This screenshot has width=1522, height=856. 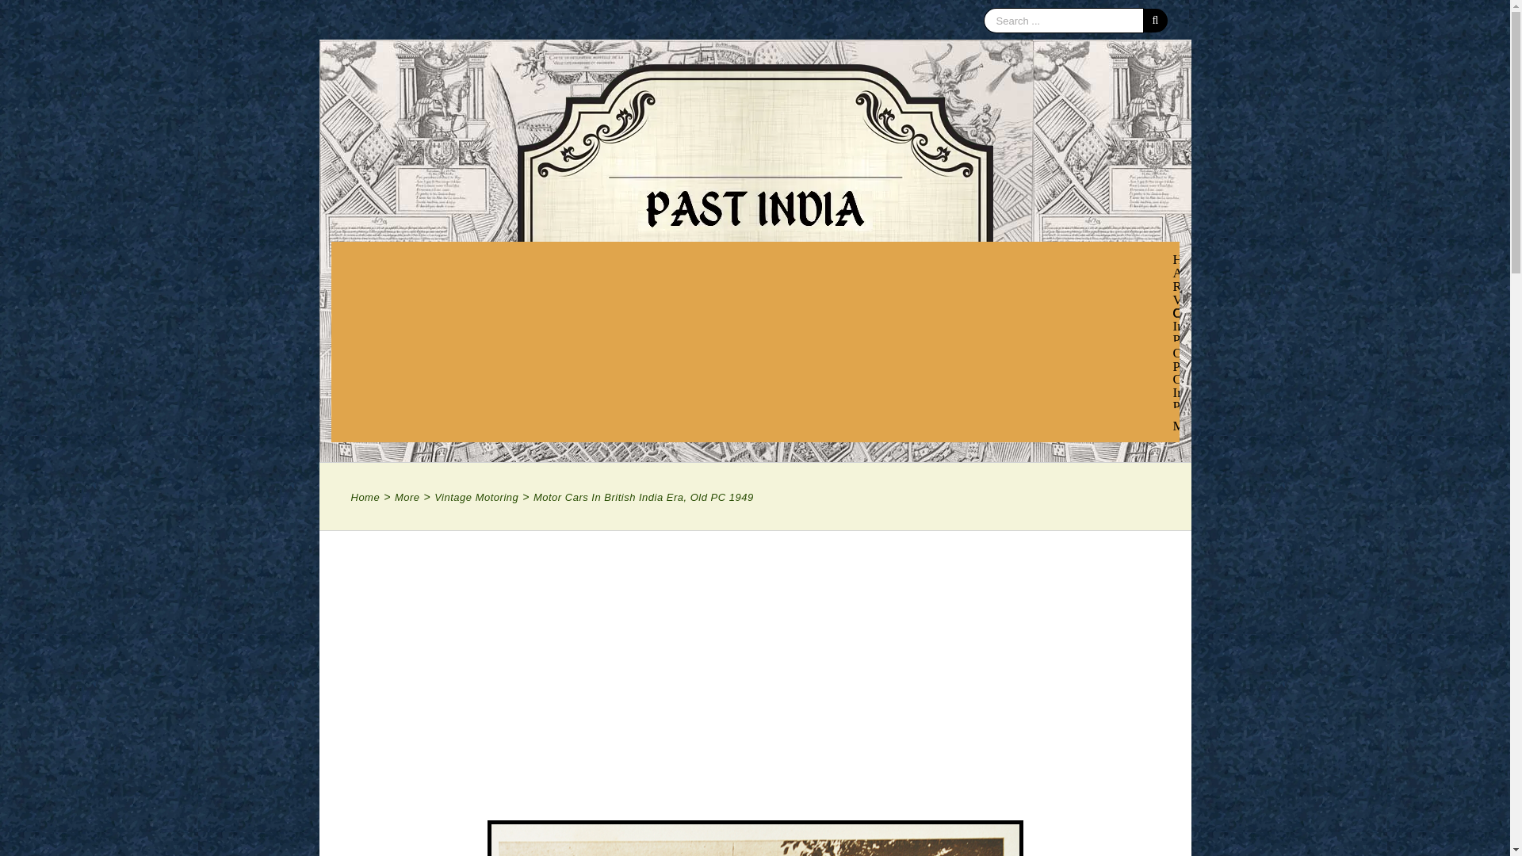 I want to click on More, so click(x=1194, y=425).